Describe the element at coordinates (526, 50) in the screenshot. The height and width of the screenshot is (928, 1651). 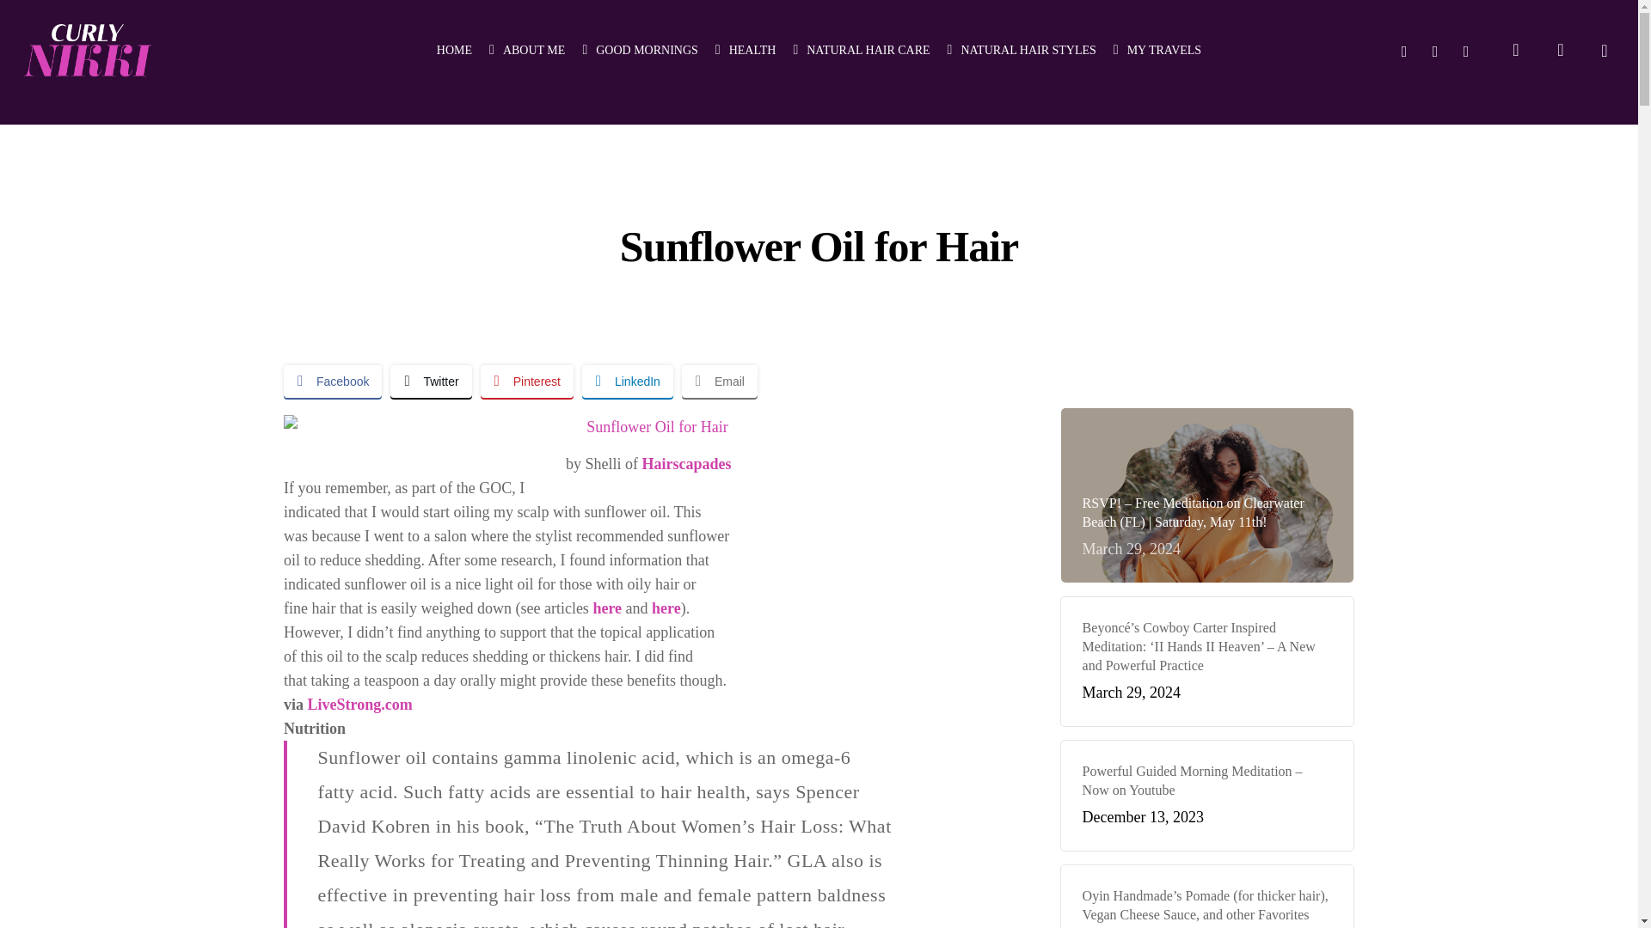
I see `ABOUT ME` at that location.